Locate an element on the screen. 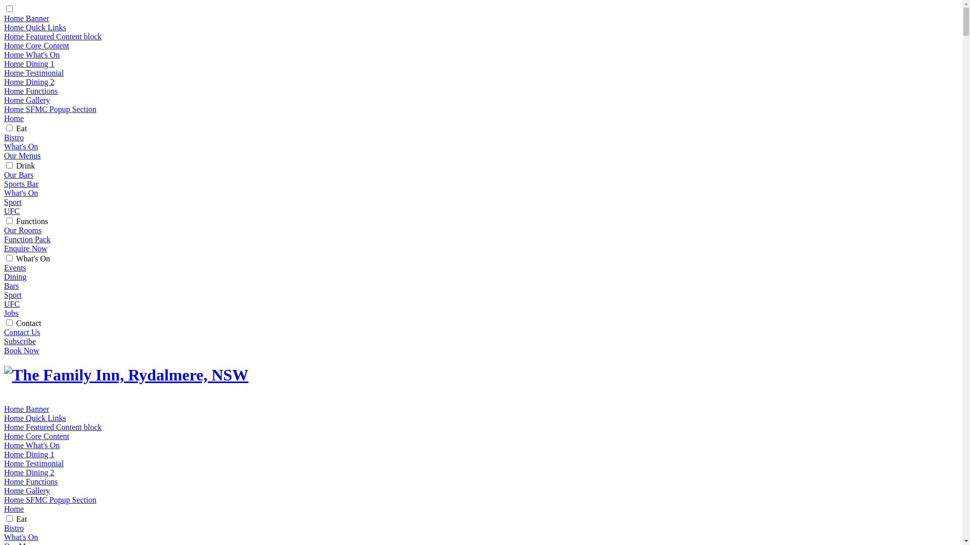 The width and height of the screenshot is (970, 545). What's On is located at coordinates (33, 258).